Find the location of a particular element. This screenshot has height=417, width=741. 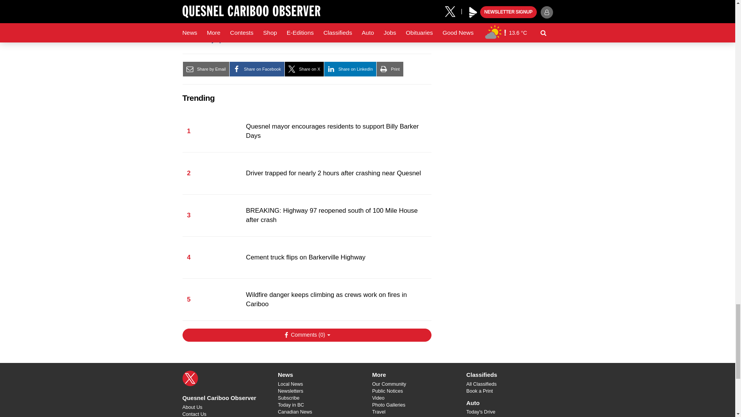

X is located at coordinates (190, 378).